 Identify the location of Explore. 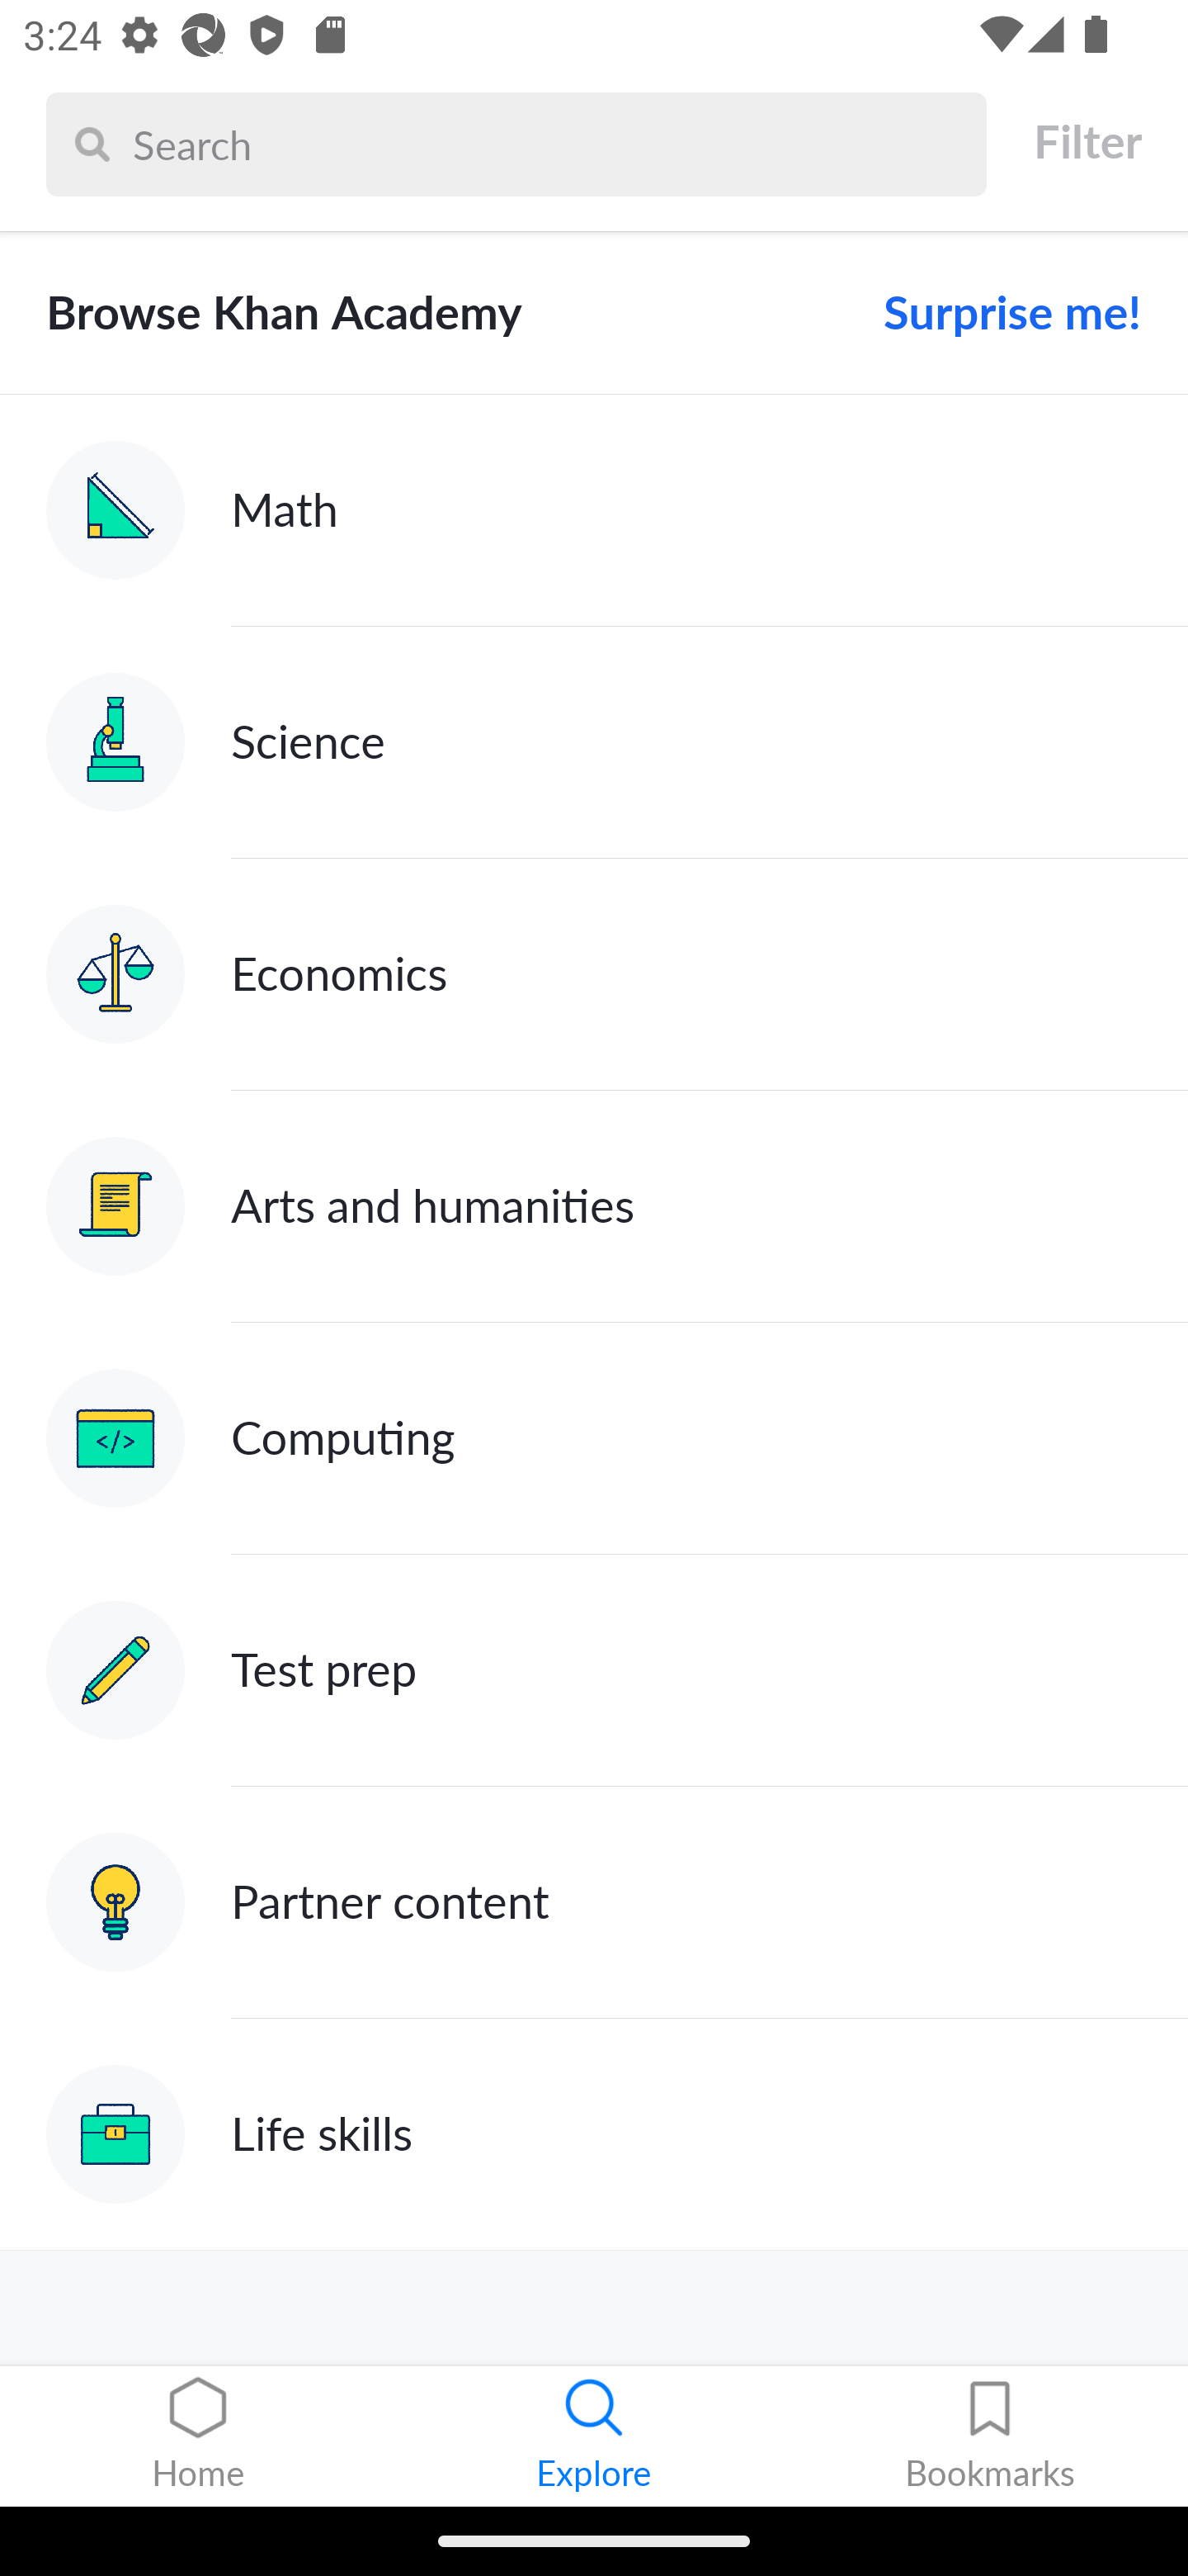
(594, 2436).